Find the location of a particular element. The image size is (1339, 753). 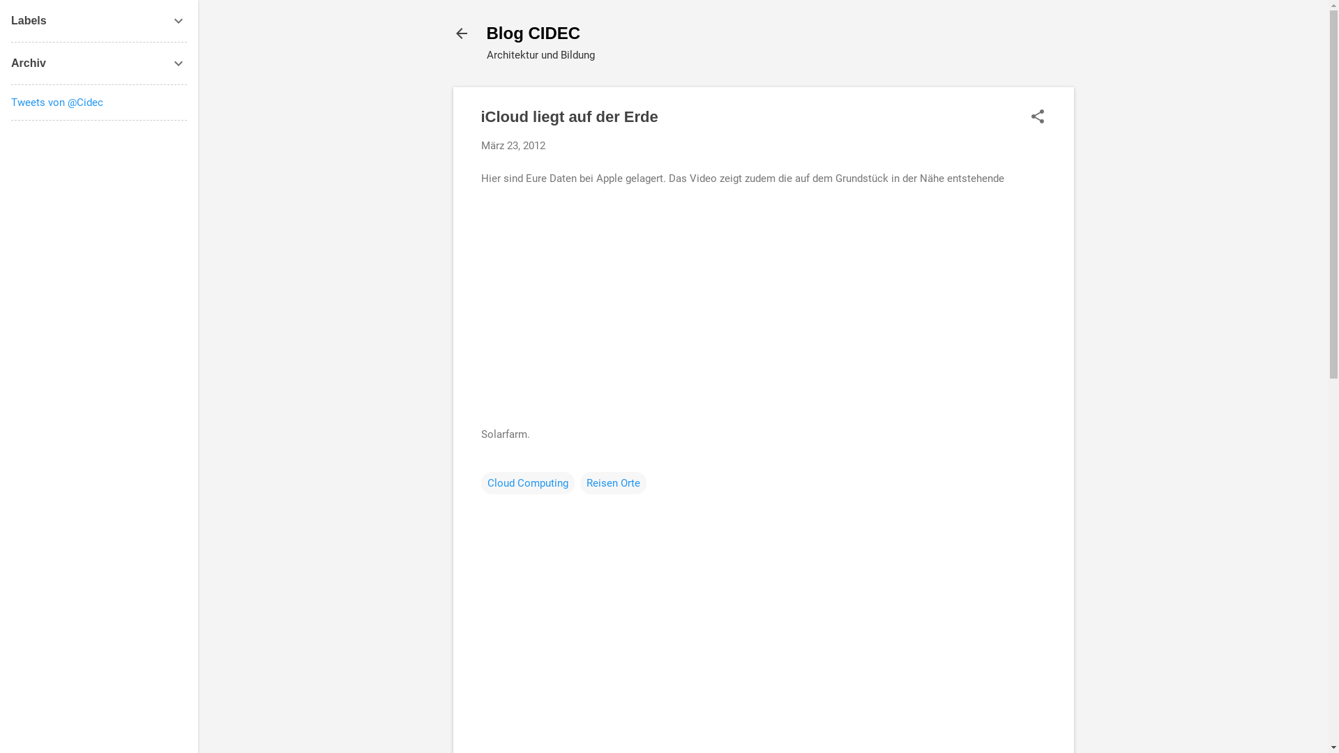

Cloud Computing is located at coordinates (528, 482).